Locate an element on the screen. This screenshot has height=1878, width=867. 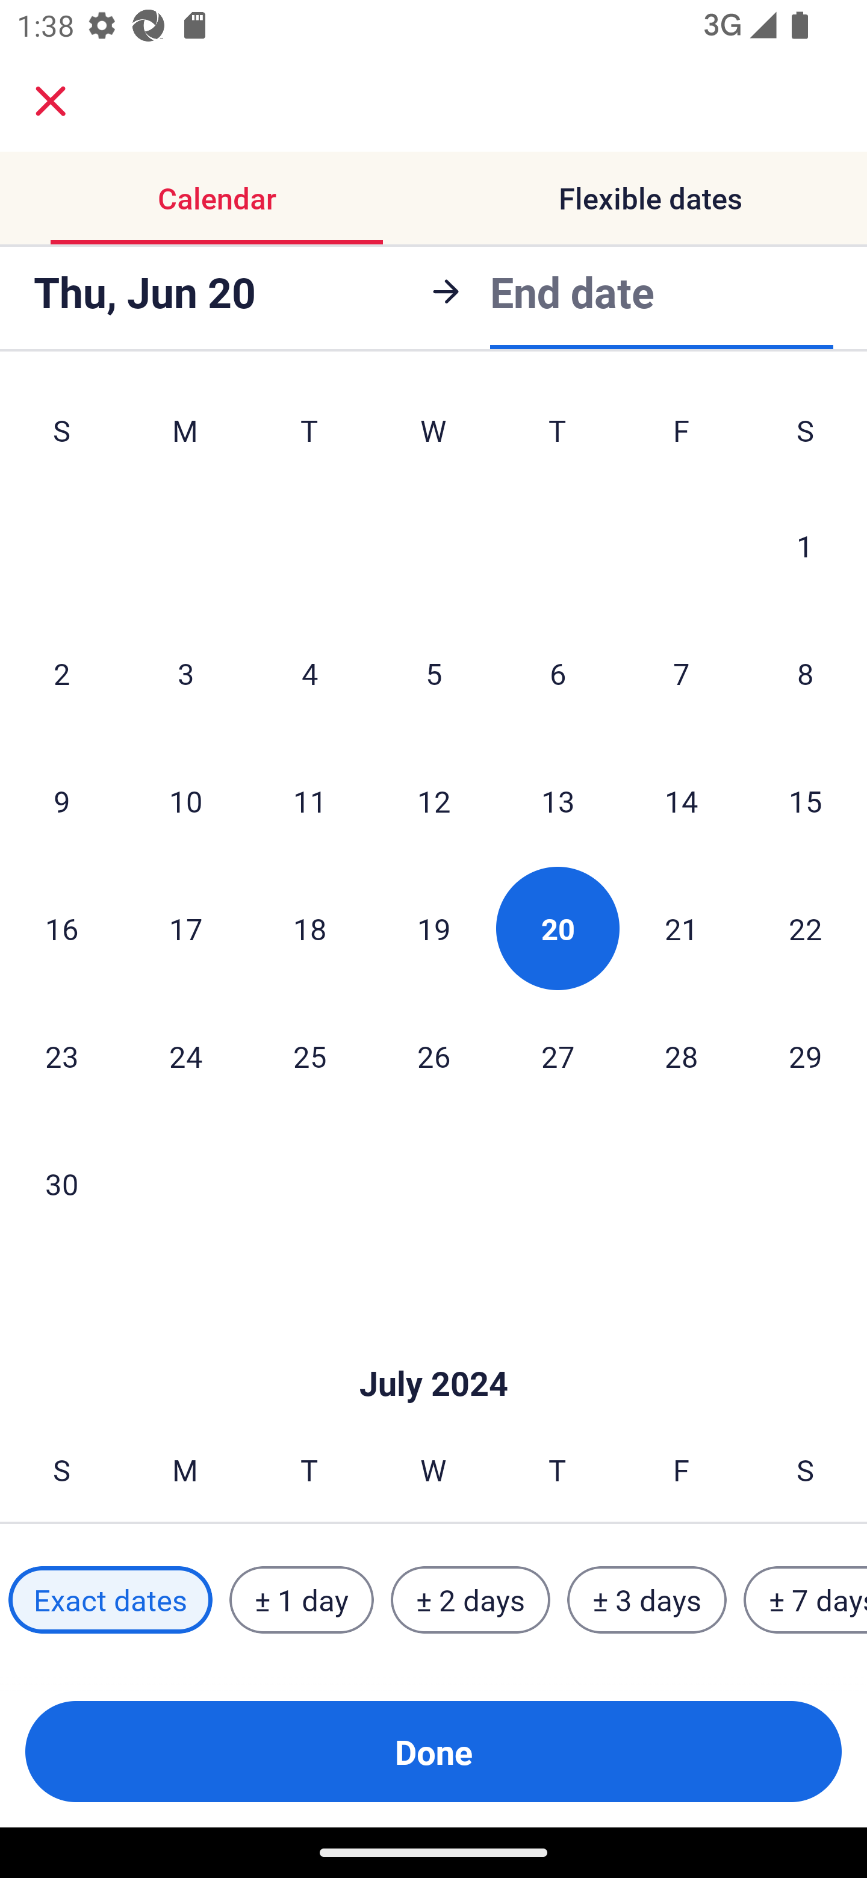
19 Wednesday, June 19, 2024 is located at coordinates (433, 928).